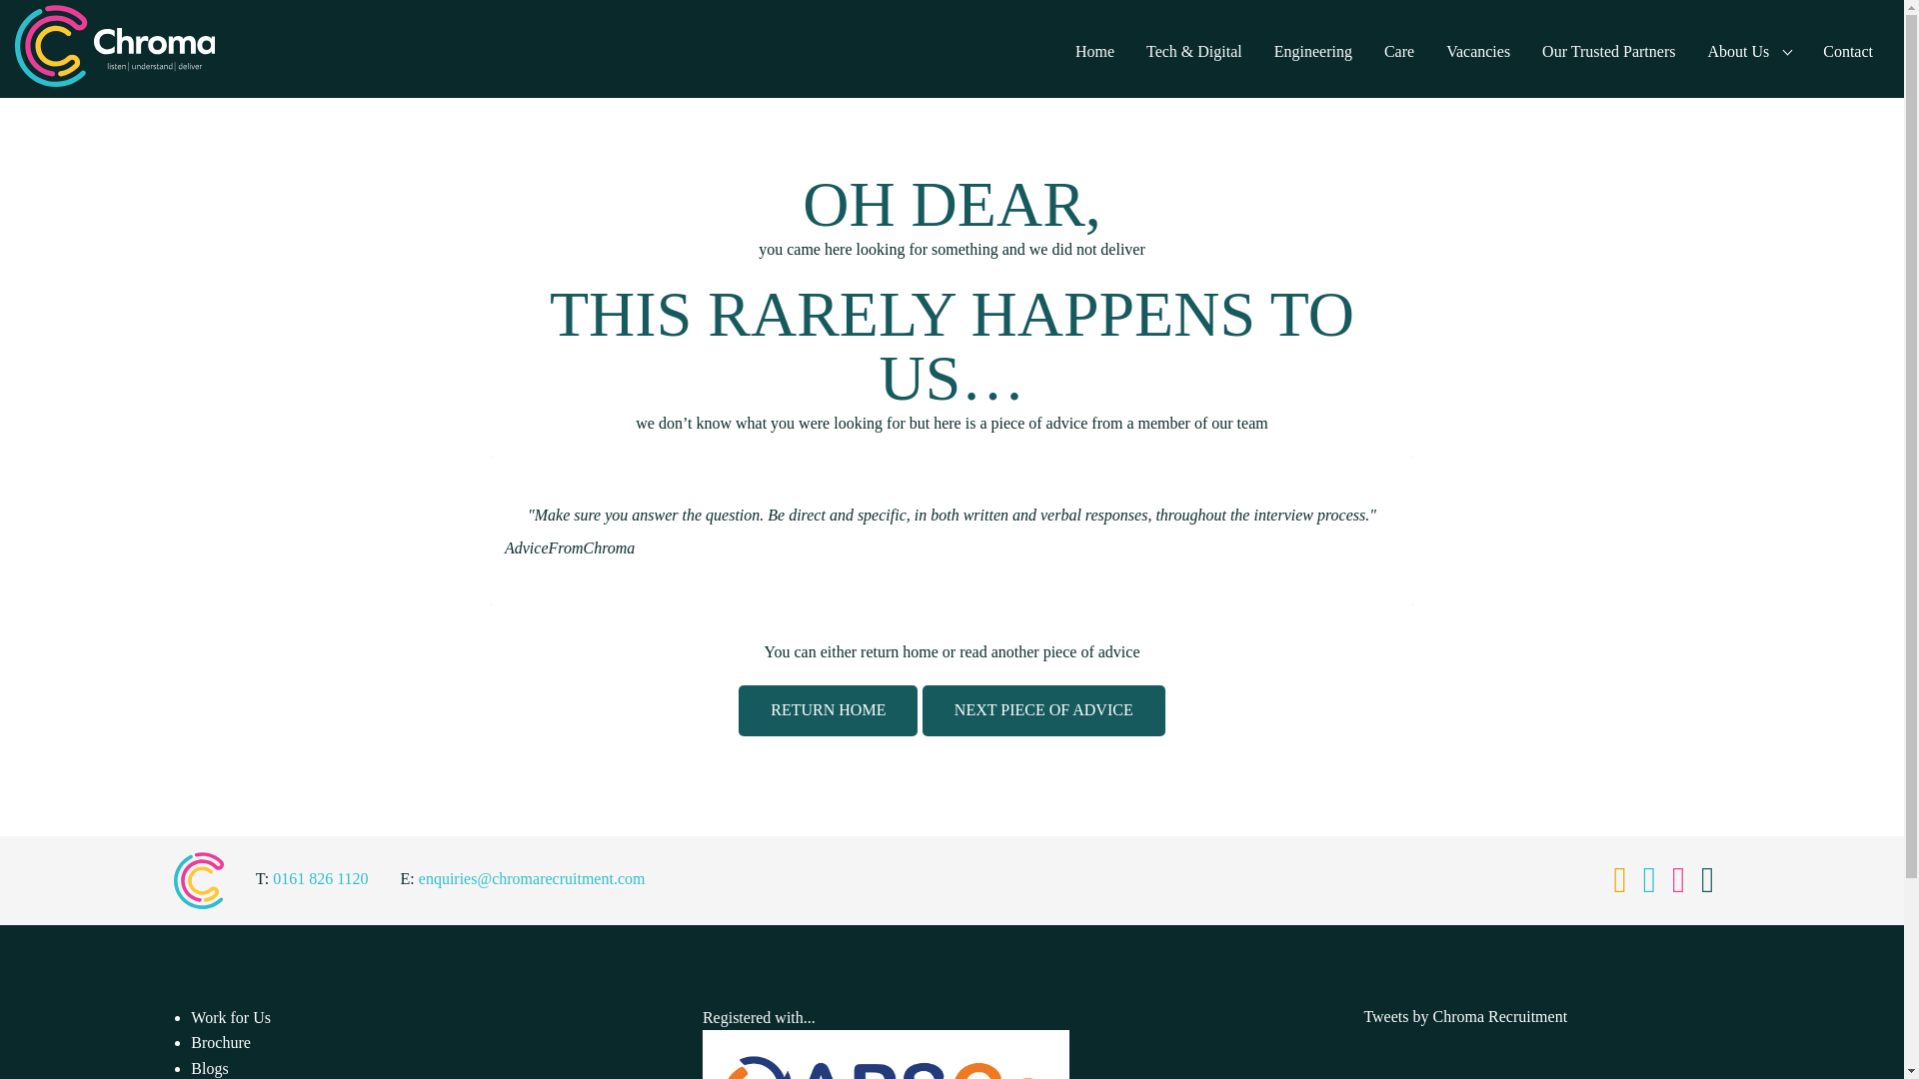 This screenshot has width=1919, height=1079. Describe the element at coordinates (1313, 49) in the screenshot. I see `Engineering` at that location.